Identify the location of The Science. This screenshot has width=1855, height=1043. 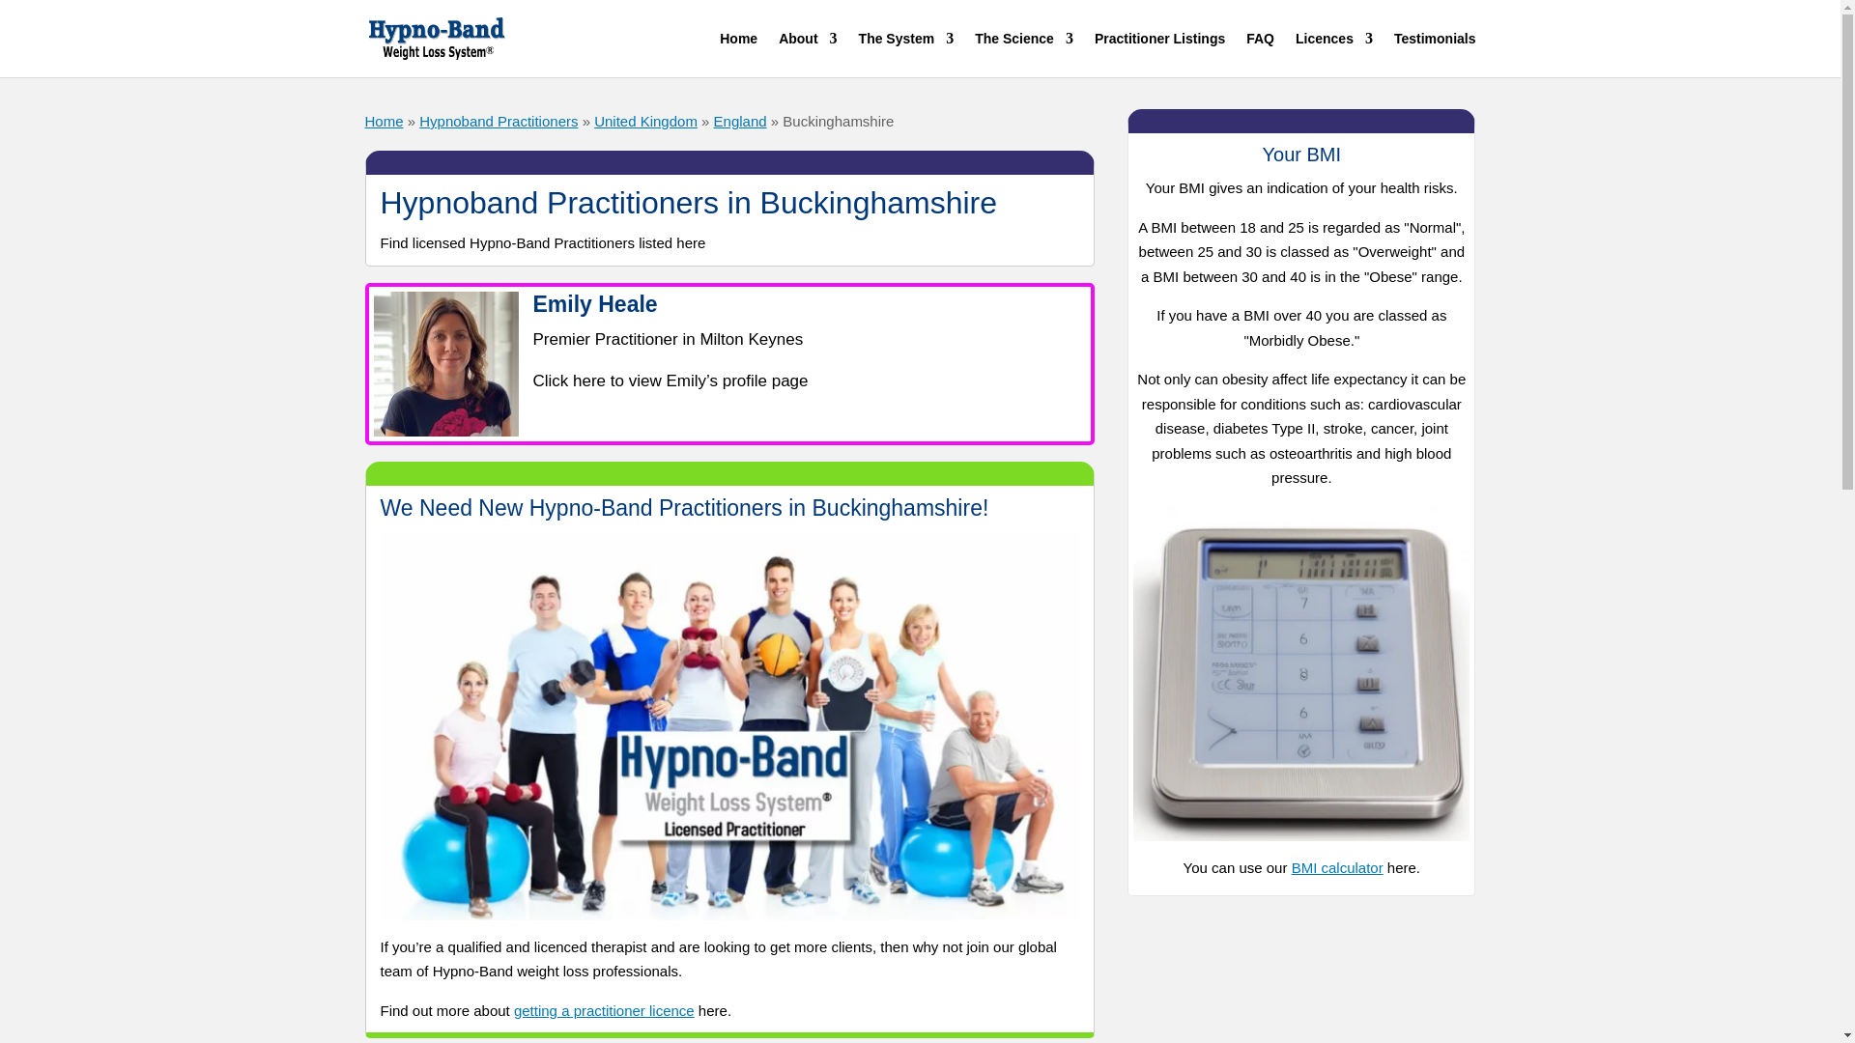
(1024, 54).